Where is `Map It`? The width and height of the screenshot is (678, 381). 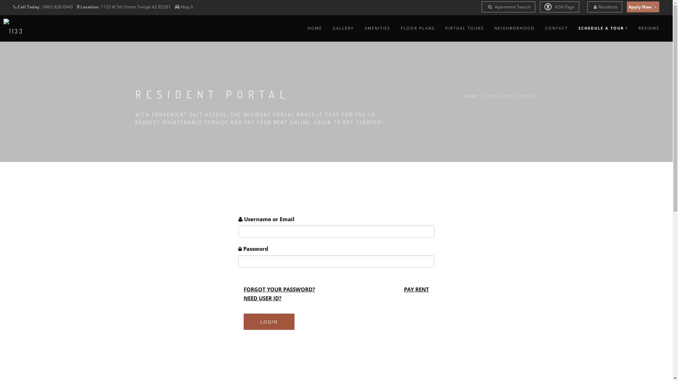
Map It is located at coordinates (187, 7).